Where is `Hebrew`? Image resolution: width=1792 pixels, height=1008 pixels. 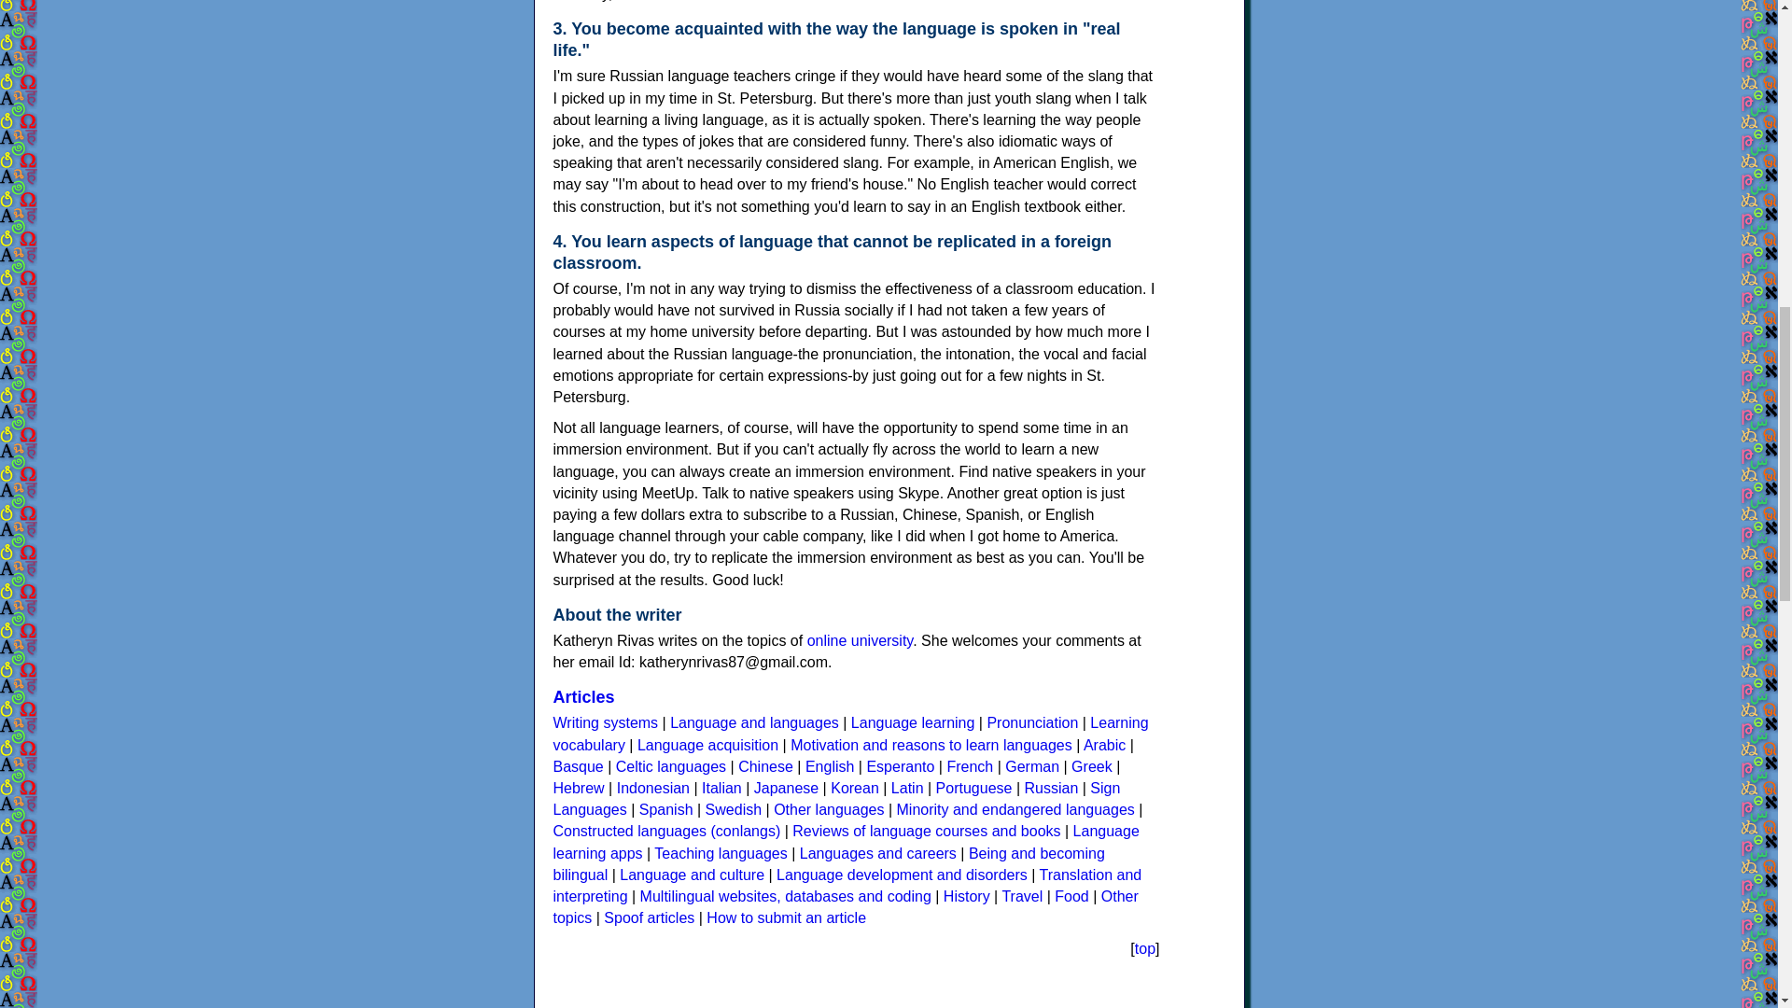 Hebrew is located at coordinates (578, 788).